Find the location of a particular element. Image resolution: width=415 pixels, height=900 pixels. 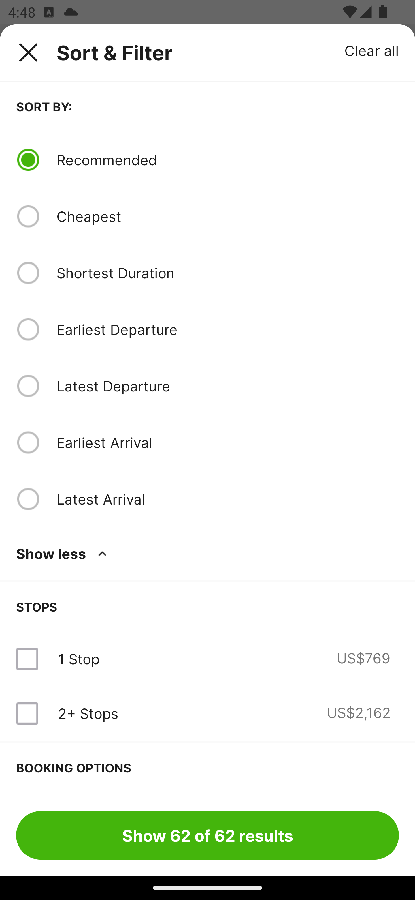

2+ Stops US$2,162 is located at coordinates (207, 713).